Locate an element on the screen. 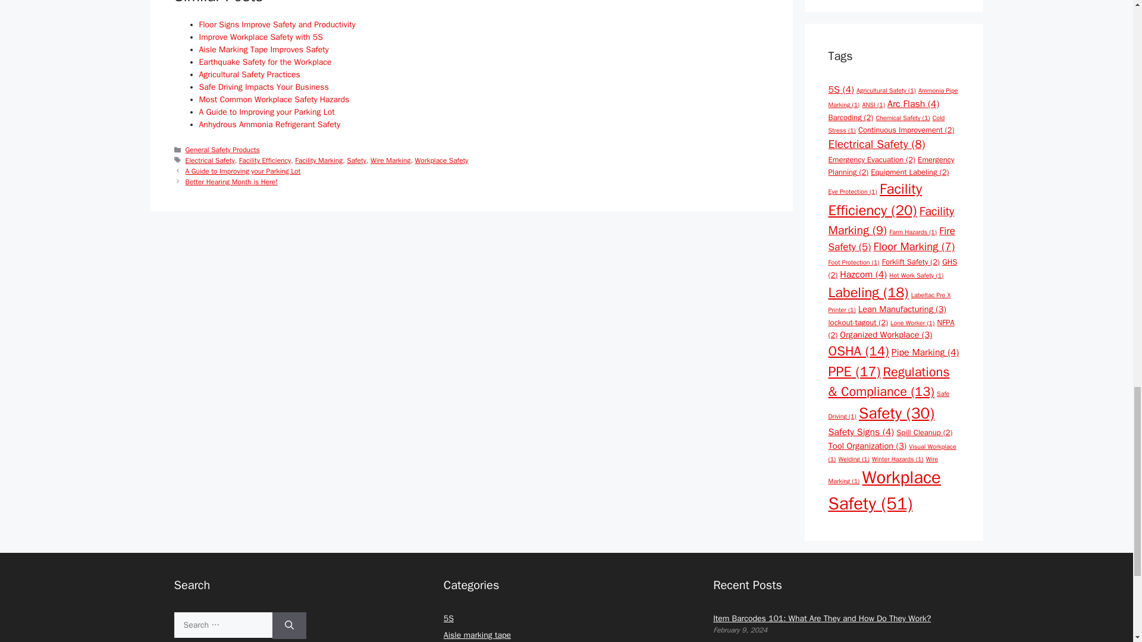 This screenshot has width=1142, height=642. Anhydrous Ammonia Refrigerant Safety is located at coordinates (269, 124).